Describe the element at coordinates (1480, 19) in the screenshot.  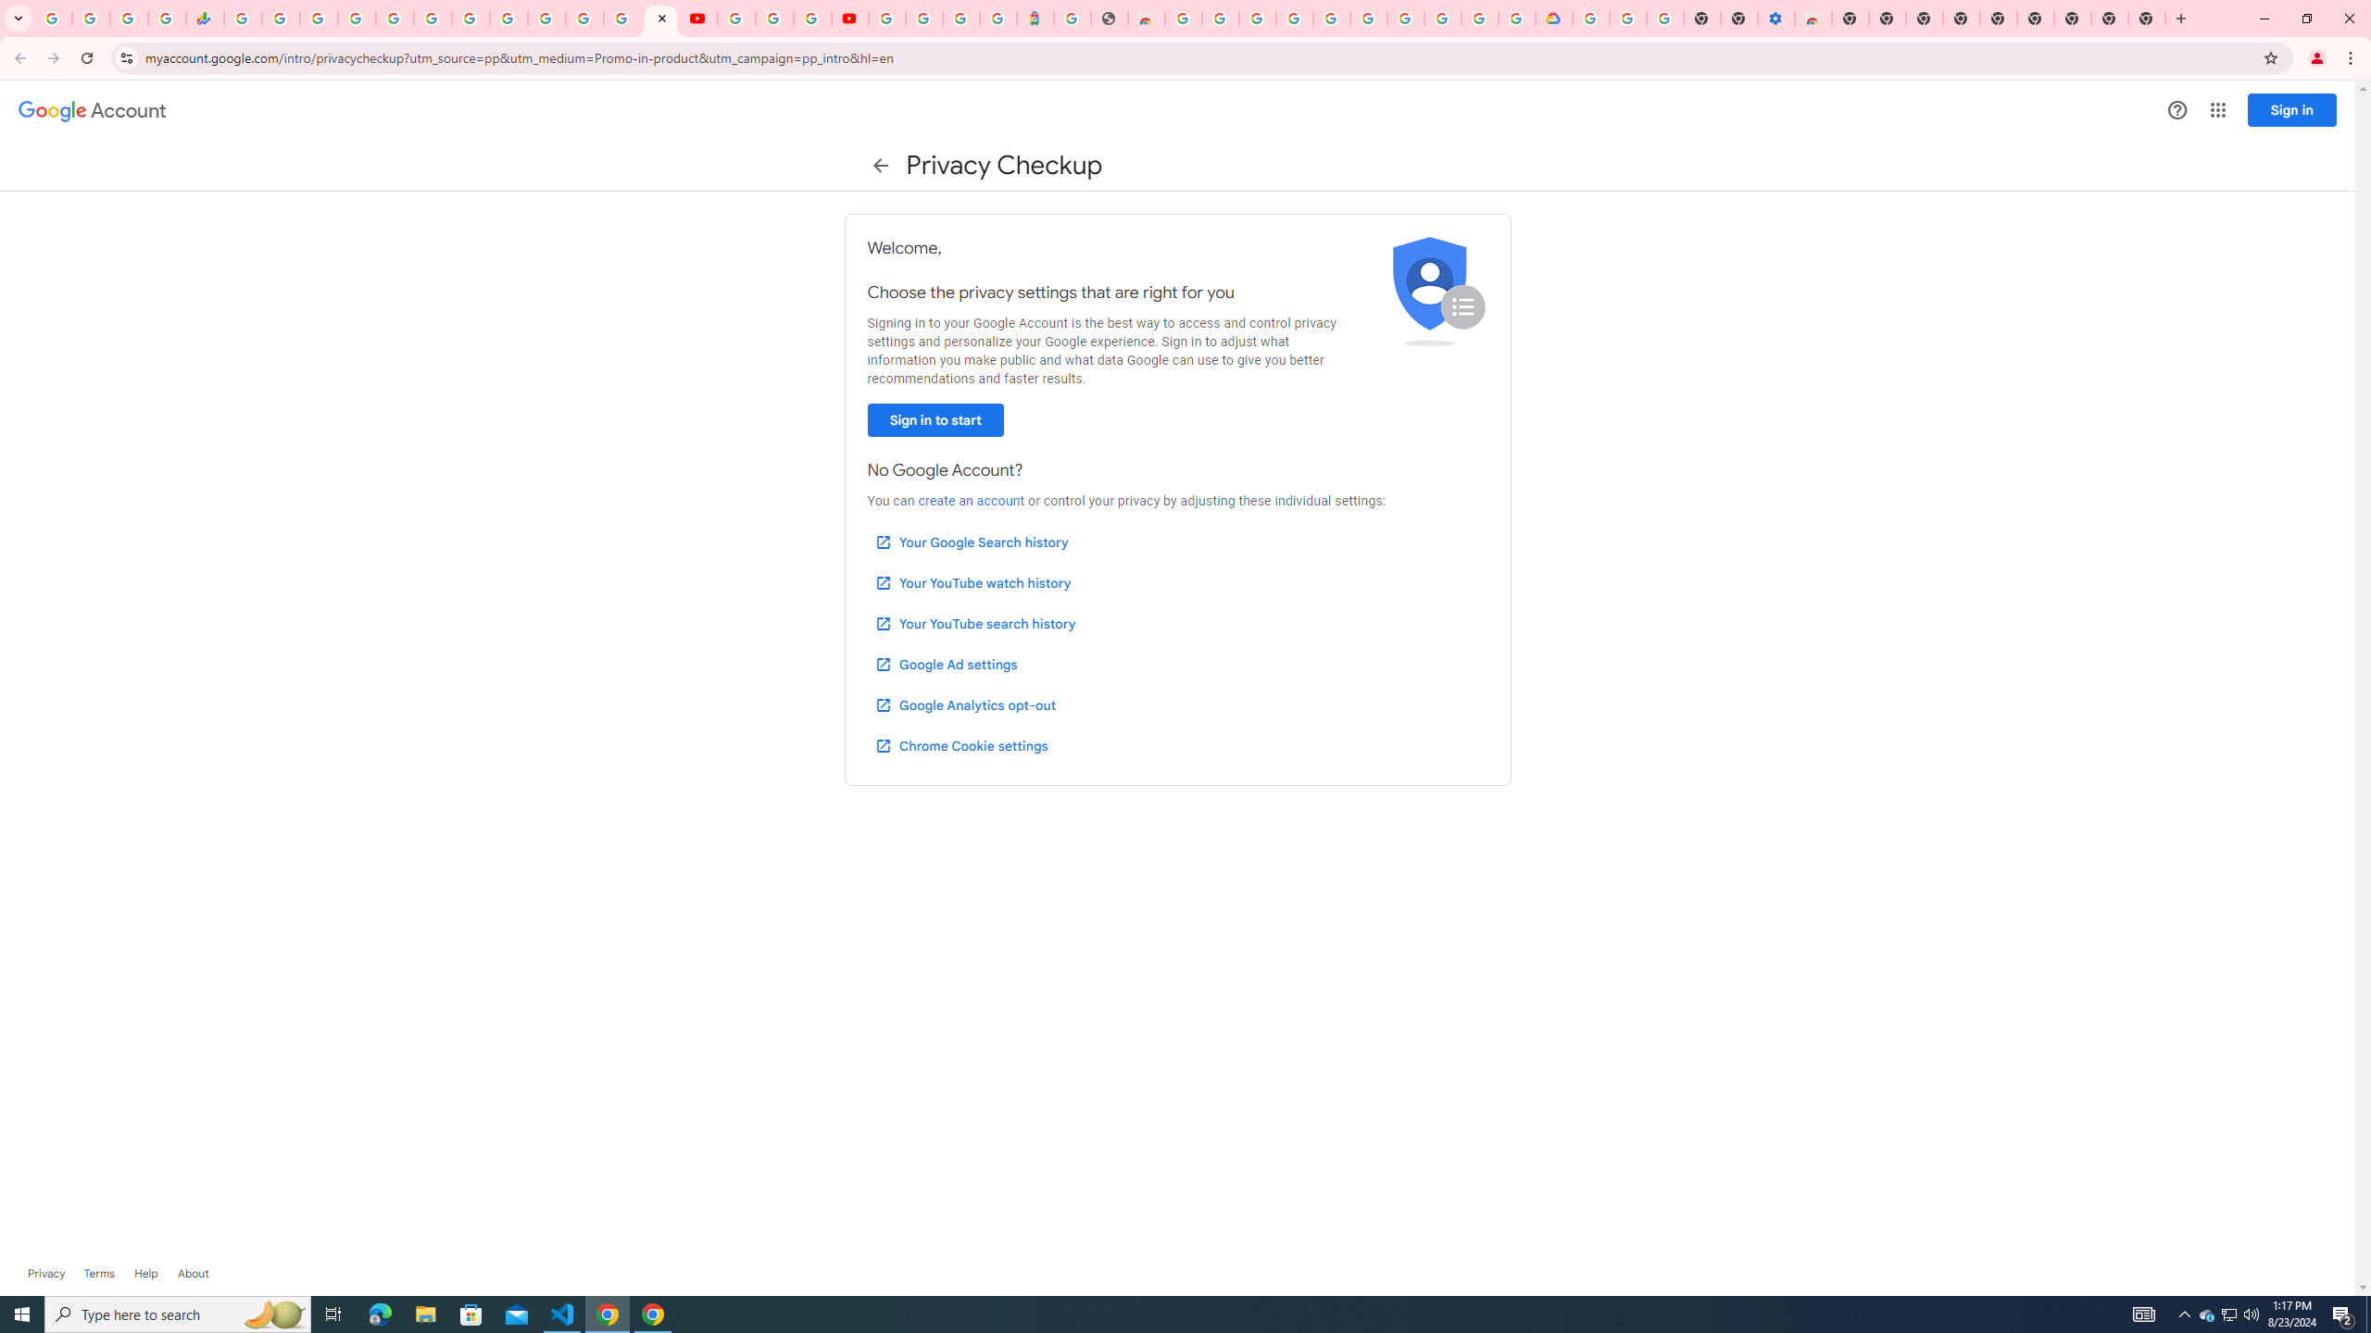
I see `Create your Google Account` at that location.